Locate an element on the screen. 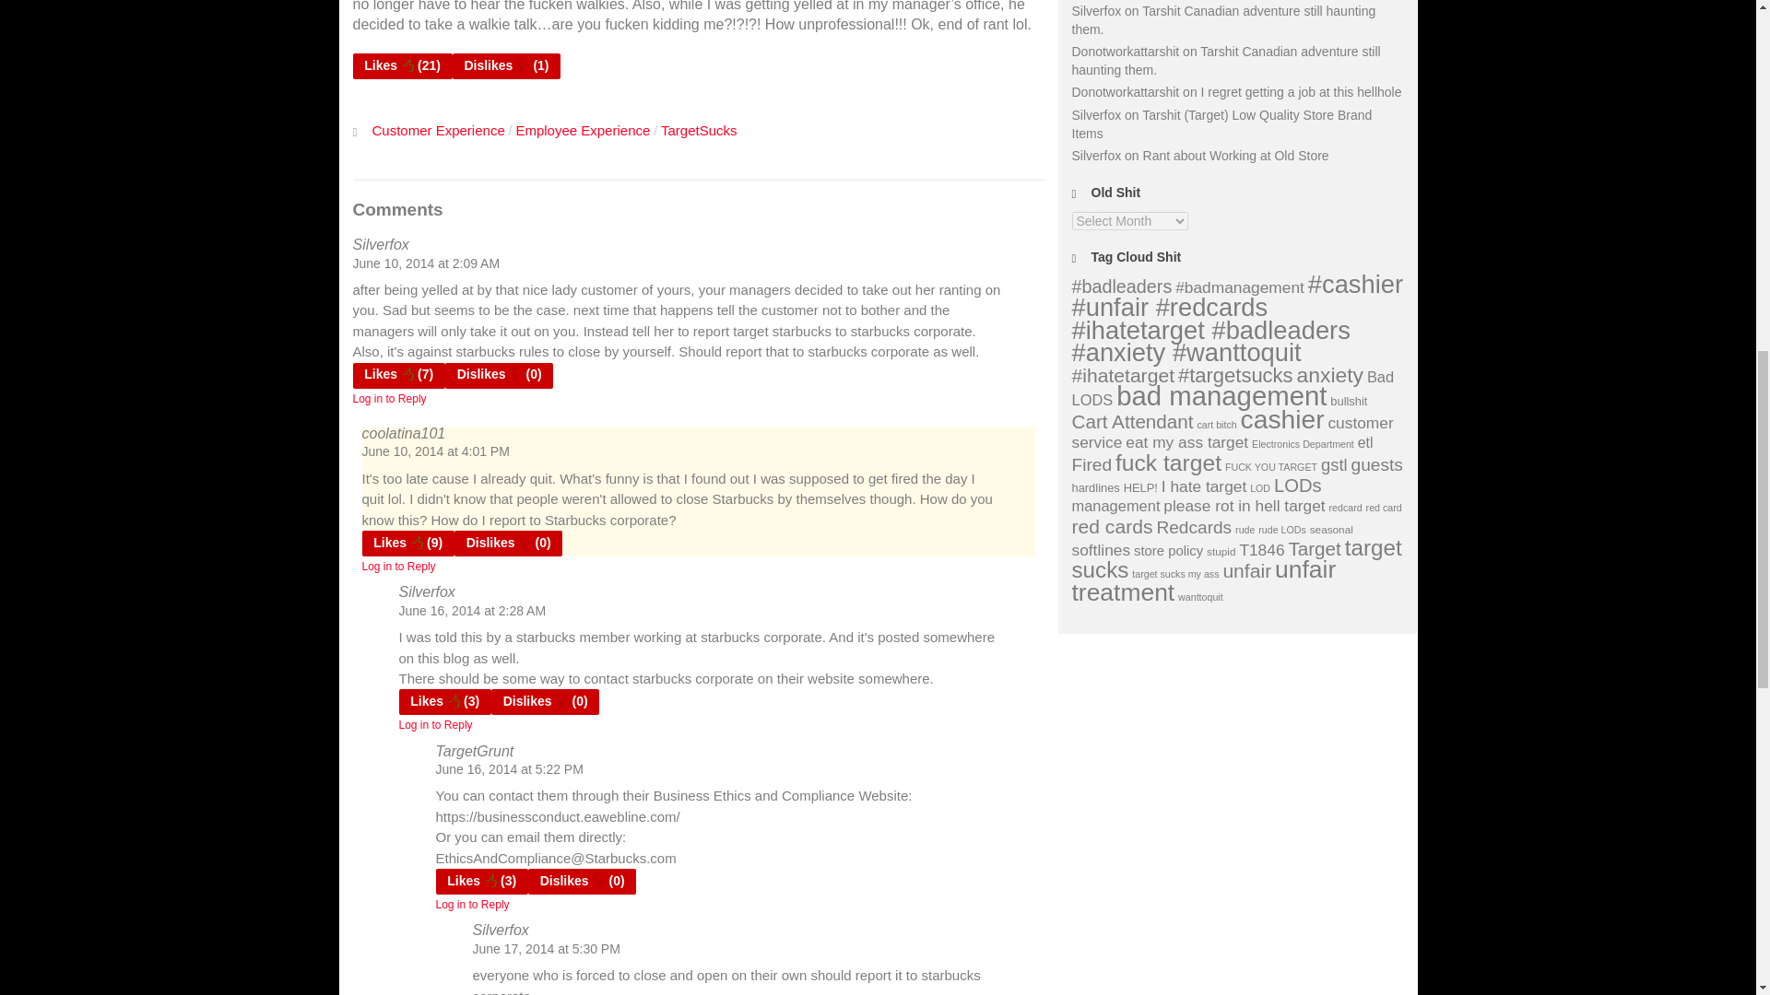 The image size is (1770, 995). June 10, 2014 at 4:01 PM is located at coordinates (435, 451).